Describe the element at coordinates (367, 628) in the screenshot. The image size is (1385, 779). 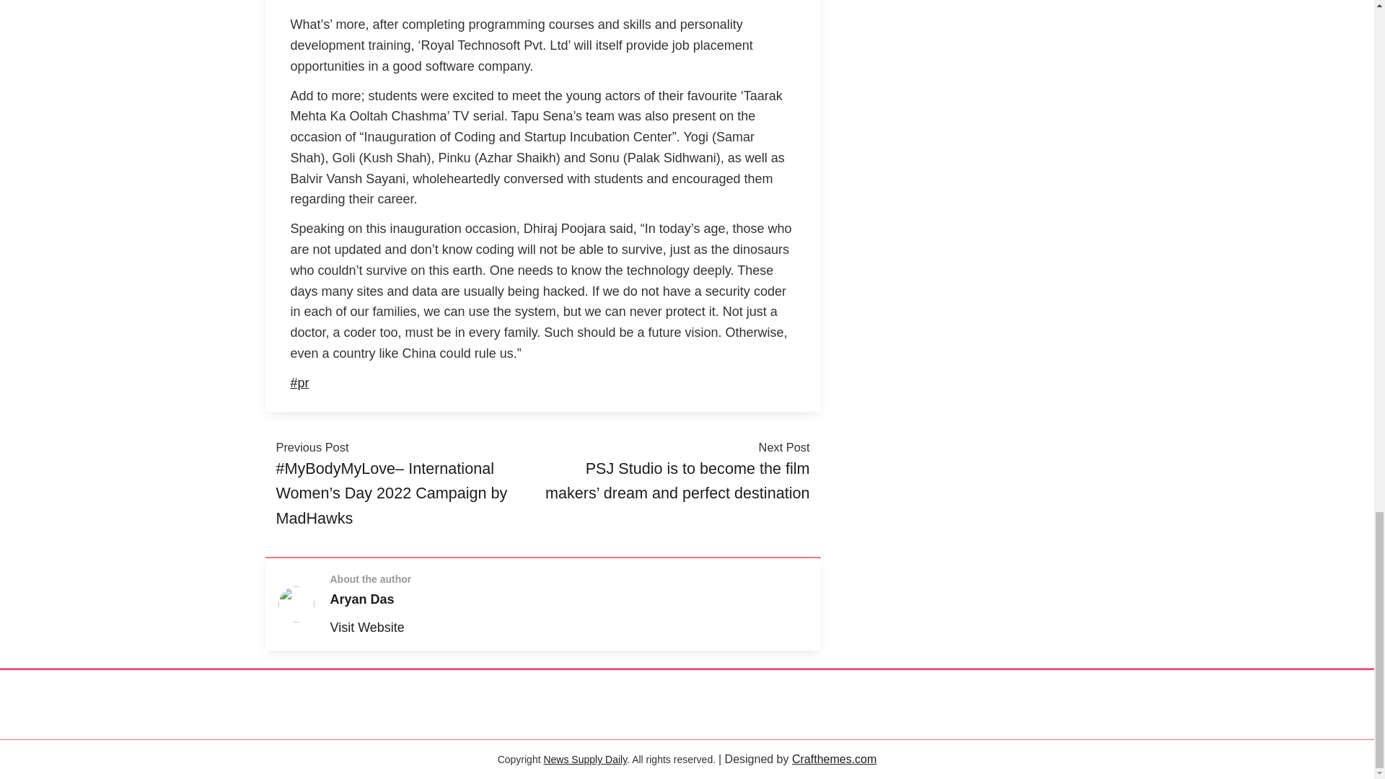
I see `Visit Website` at that location.